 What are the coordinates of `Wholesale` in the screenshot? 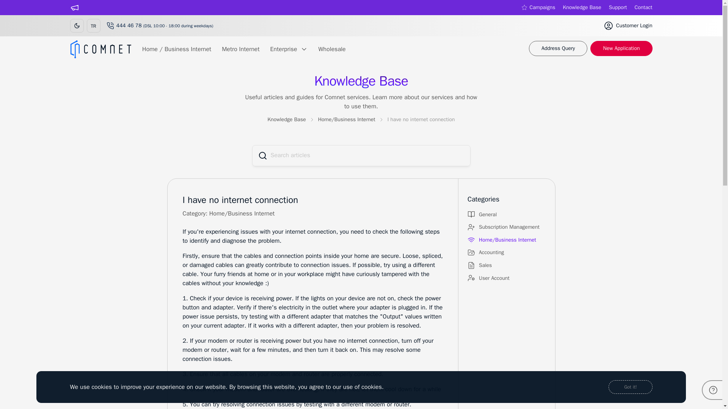 It's located at (332, 49).